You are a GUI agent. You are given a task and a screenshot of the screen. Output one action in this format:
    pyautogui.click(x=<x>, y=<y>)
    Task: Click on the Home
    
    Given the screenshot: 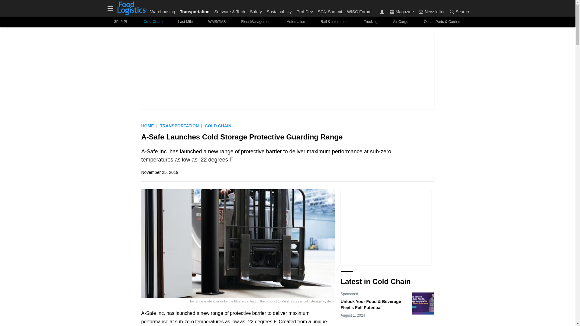 What is the action you would take?
    pyautogui.click(x=148, y=126)
    